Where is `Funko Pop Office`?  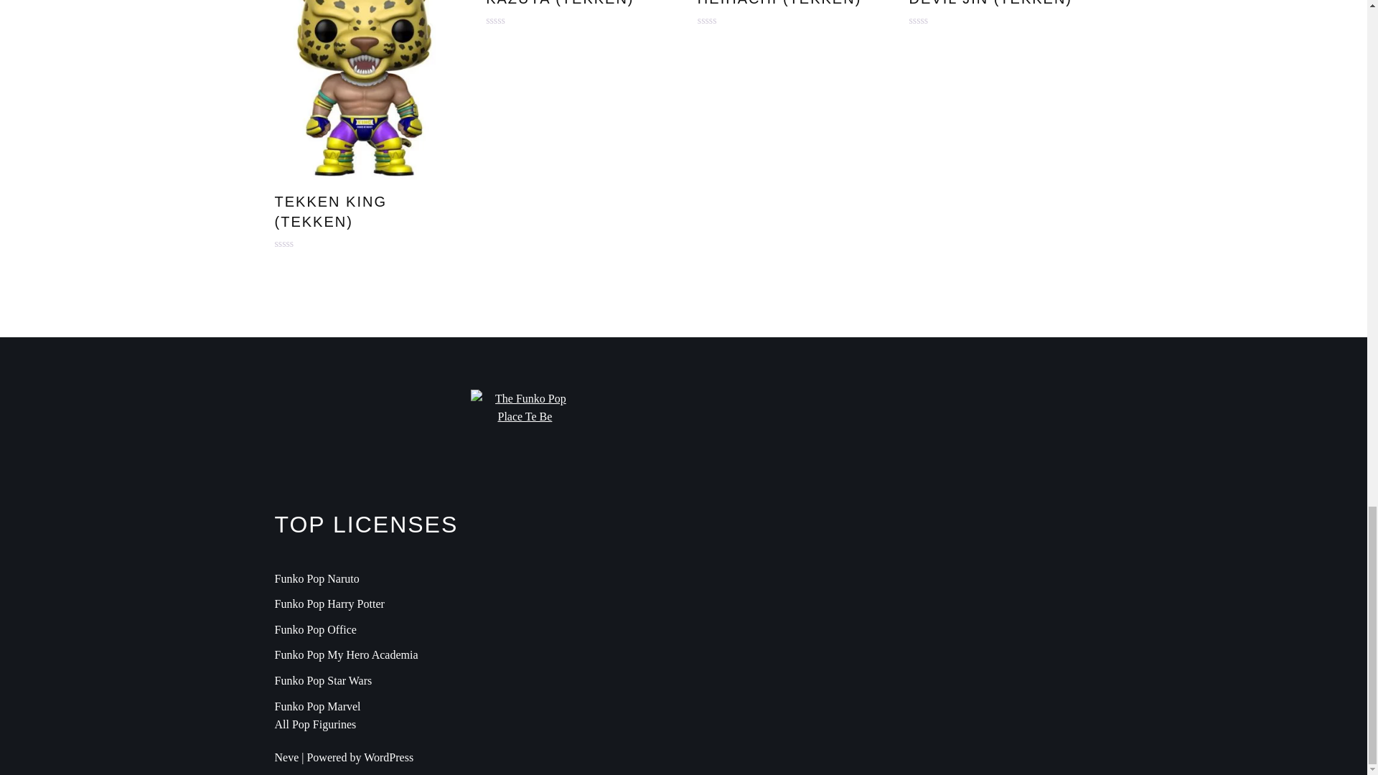
Funko Pop Office is located at coordinates (314, 629).